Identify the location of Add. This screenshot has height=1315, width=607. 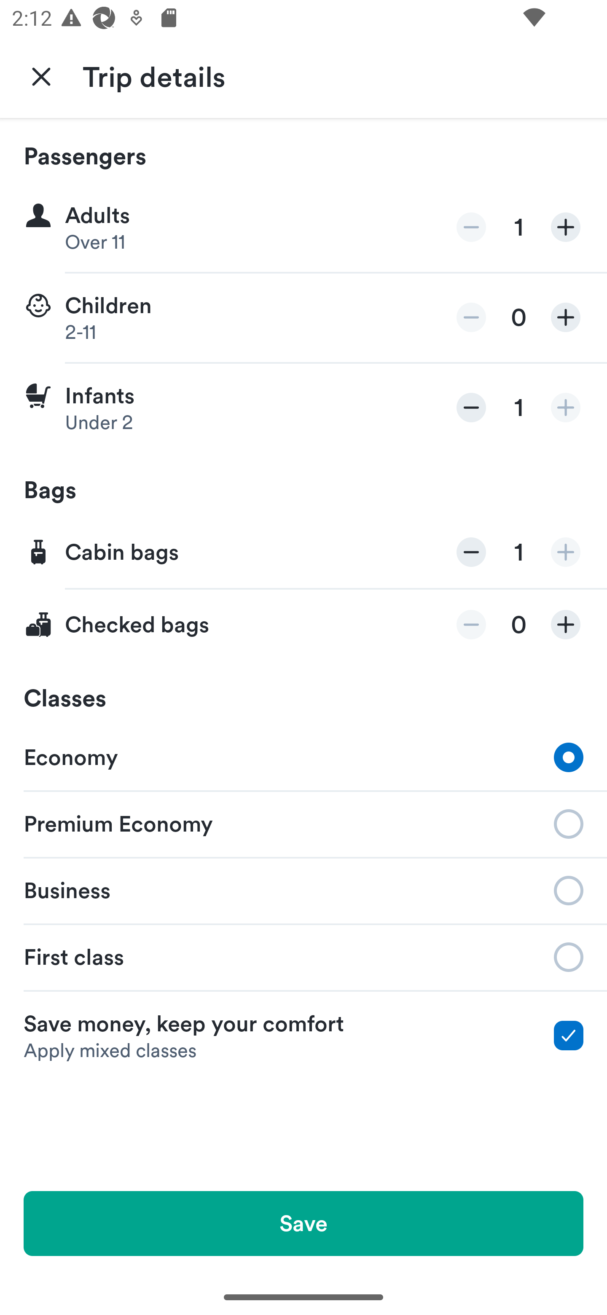
(566, 317).